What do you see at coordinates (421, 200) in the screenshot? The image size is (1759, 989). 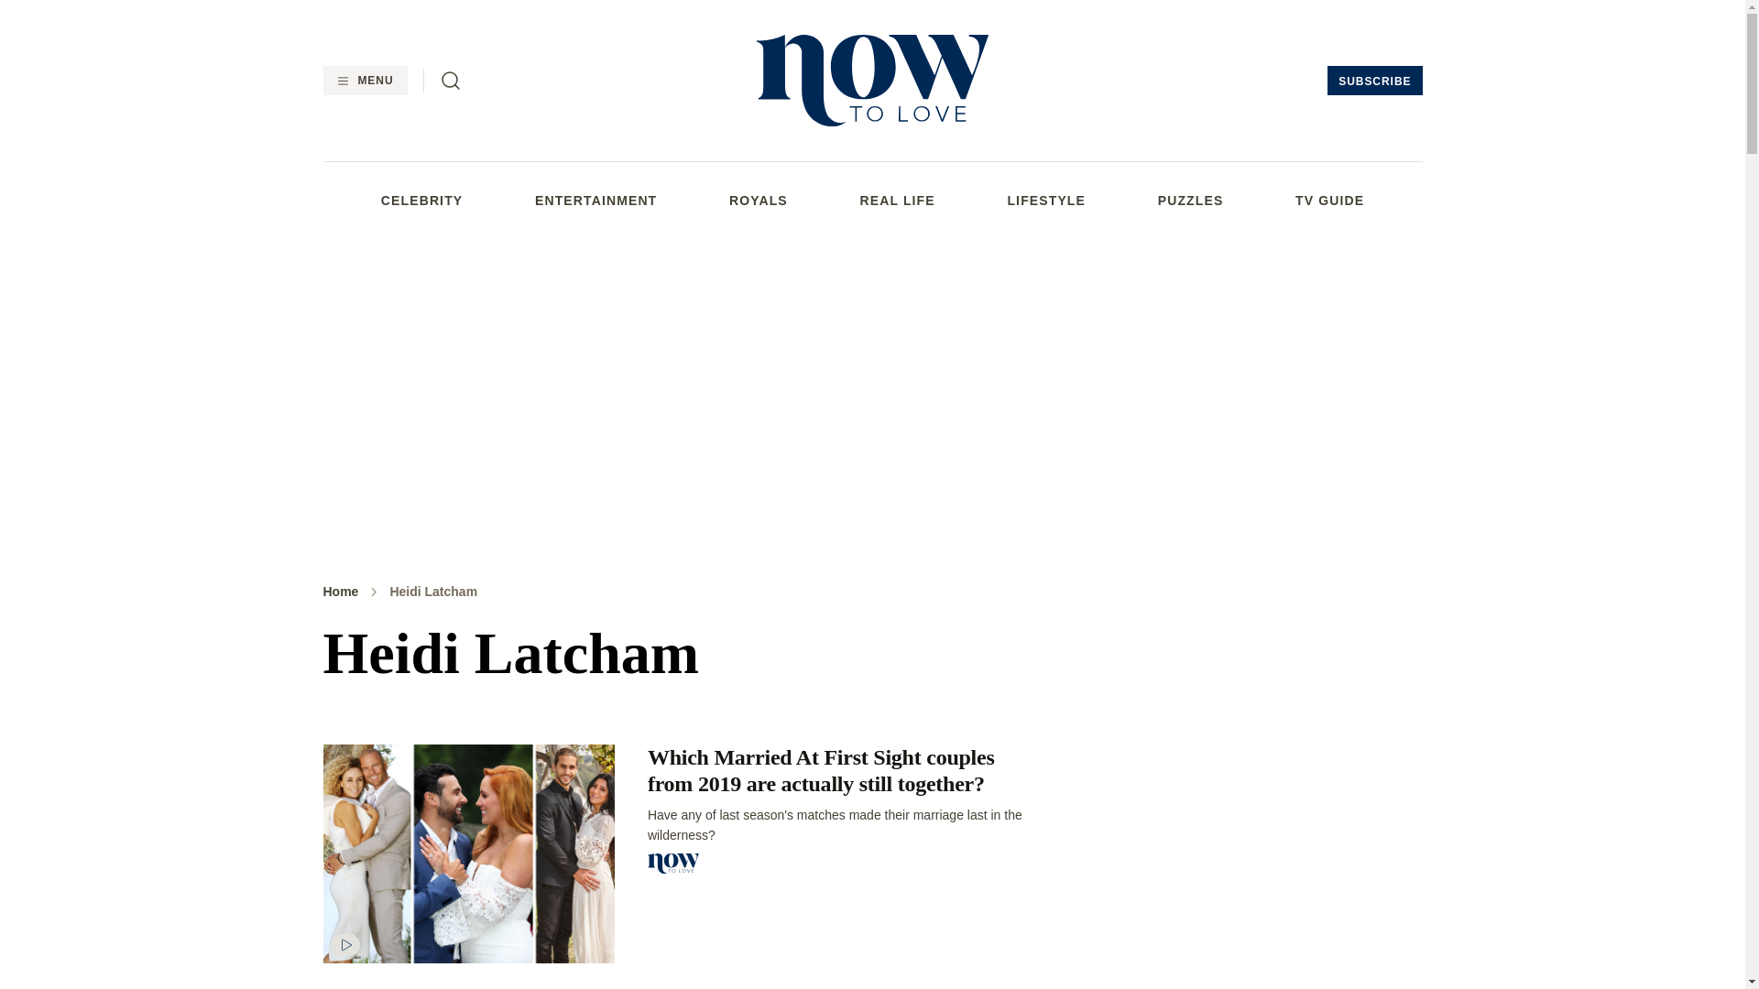 I see `CELEBRITY` at bounding box center [421, 200].